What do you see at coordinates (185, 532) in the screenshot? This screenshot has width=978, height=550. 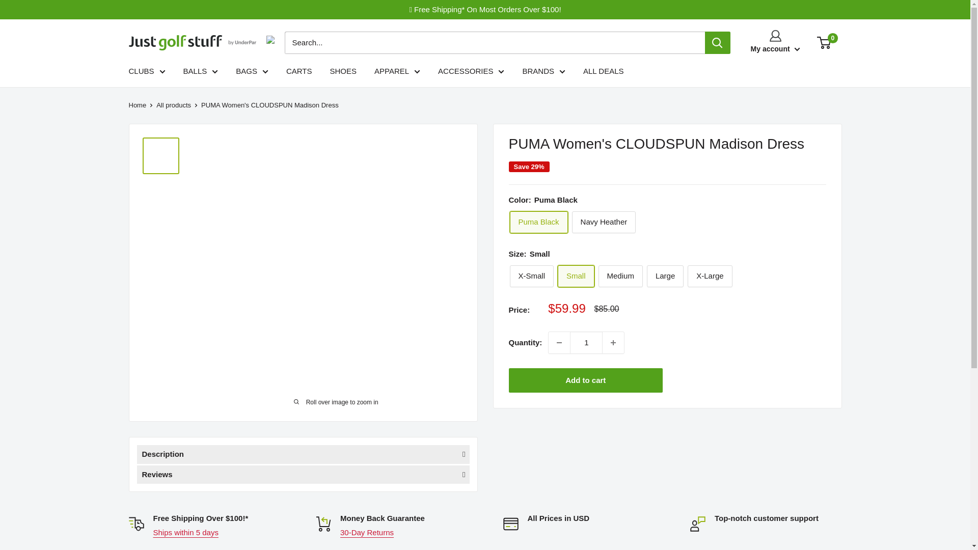 I see `Shipping Policy` at bounding box center [185, 532].